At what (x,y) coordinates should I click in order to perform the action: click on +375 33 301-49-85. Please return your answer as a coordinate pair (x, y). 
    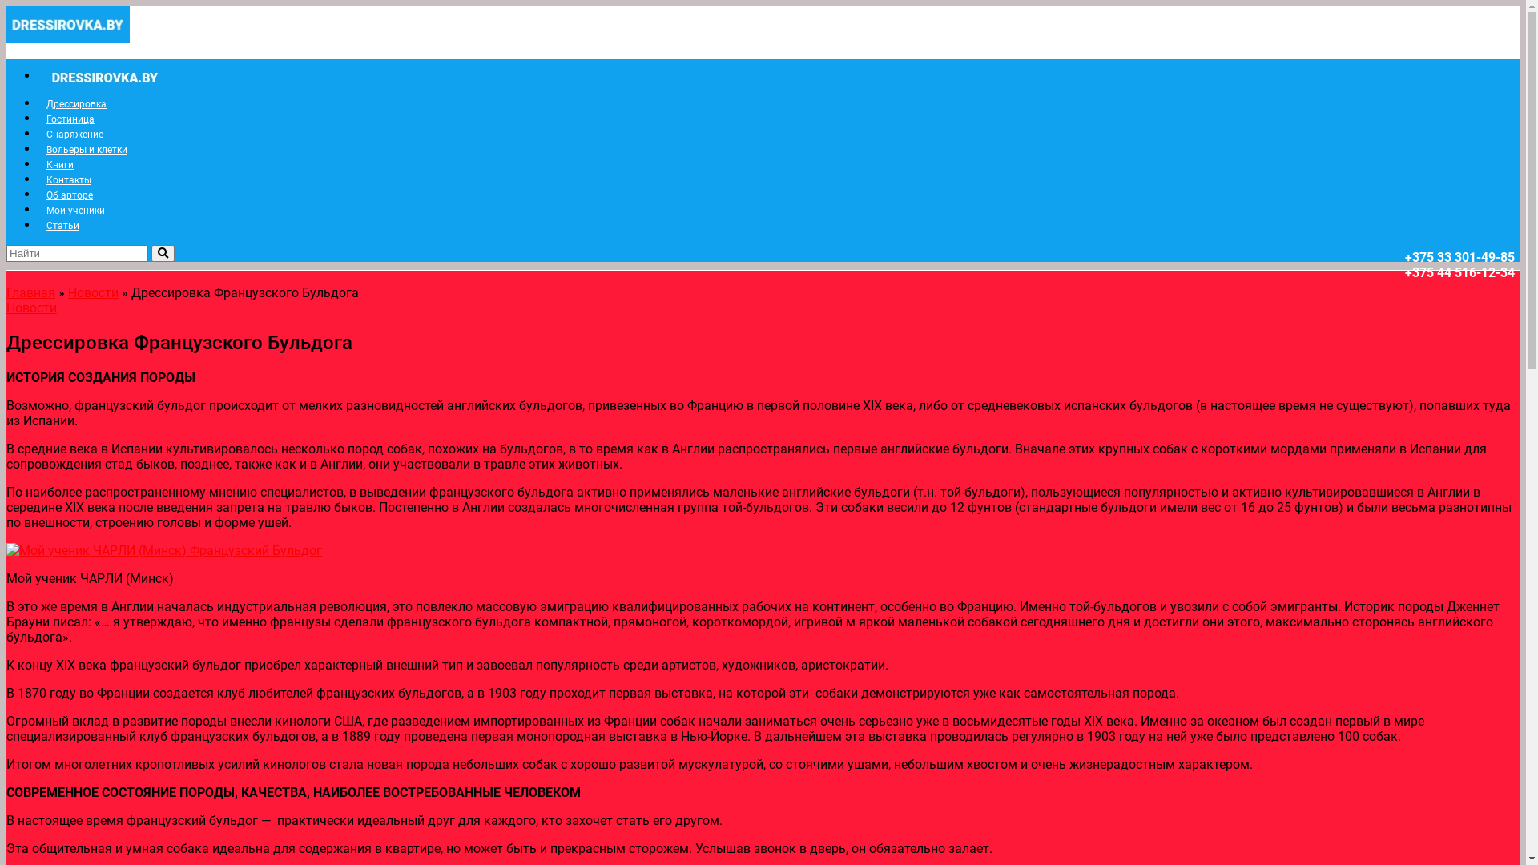
    Looking at the image, I should click on (1459, 257).